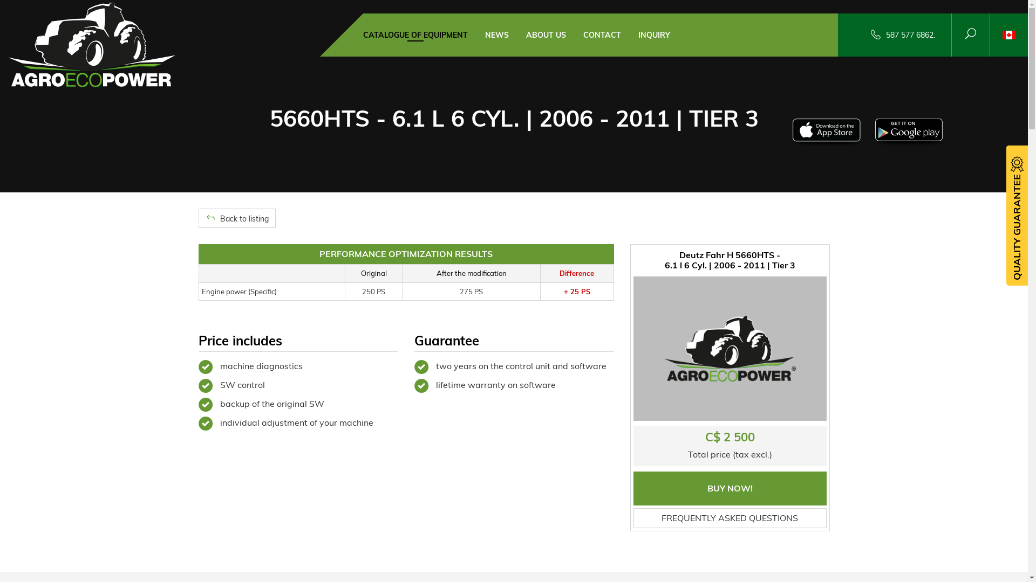  What do you see at coordinates (654, 35) in the screenshot?
I see `INQUIRY` at bounding box center [654, 35].